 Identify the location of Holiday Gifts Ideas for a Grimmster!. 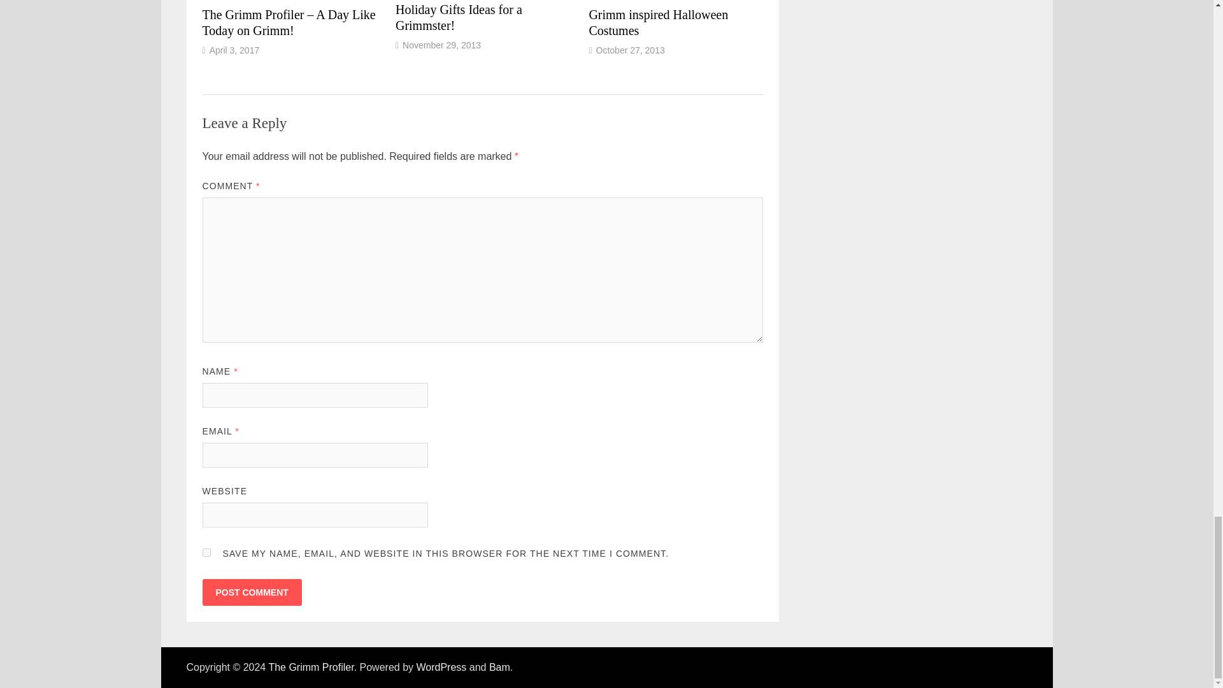
(459, 17).